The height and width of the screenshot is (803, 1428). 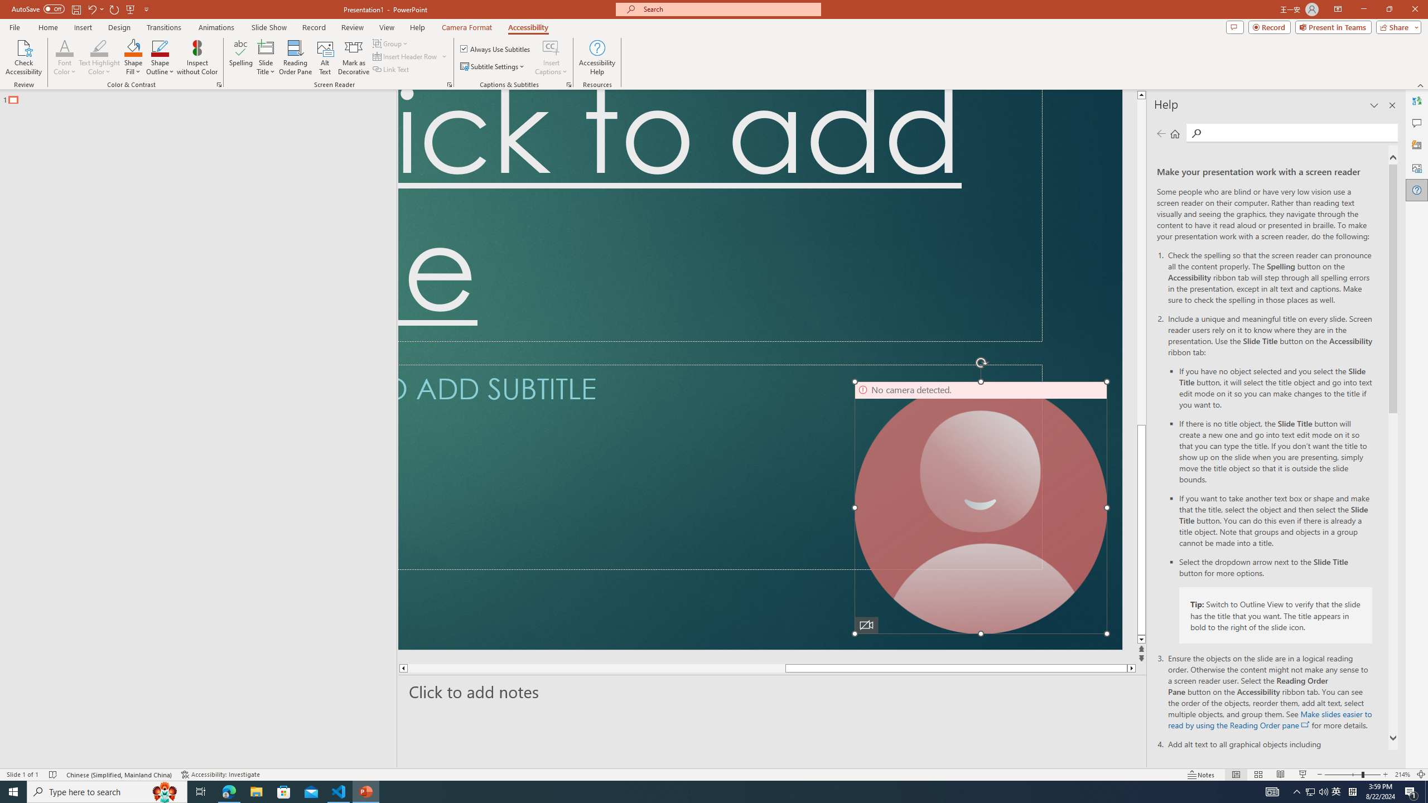 I want to click on Page down, so click(x=1143, y=507).